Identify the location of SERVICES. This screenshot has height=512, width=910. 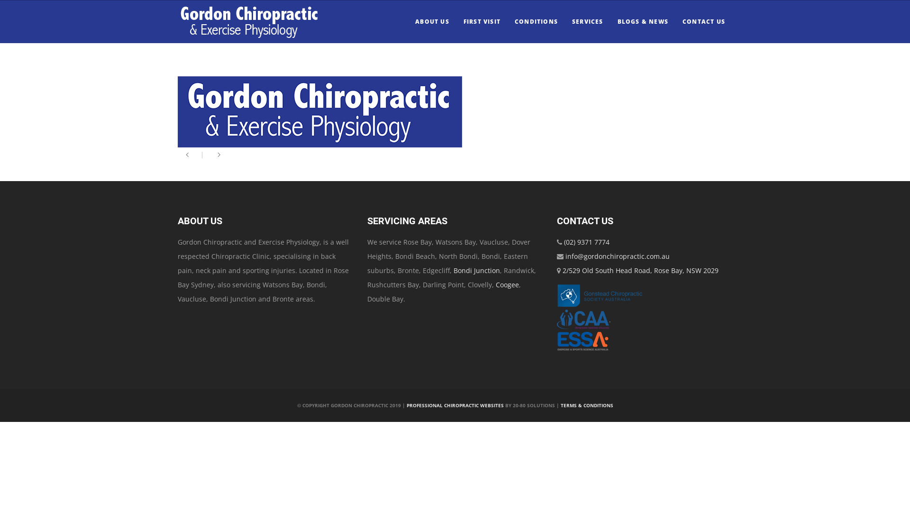
(588, 22).